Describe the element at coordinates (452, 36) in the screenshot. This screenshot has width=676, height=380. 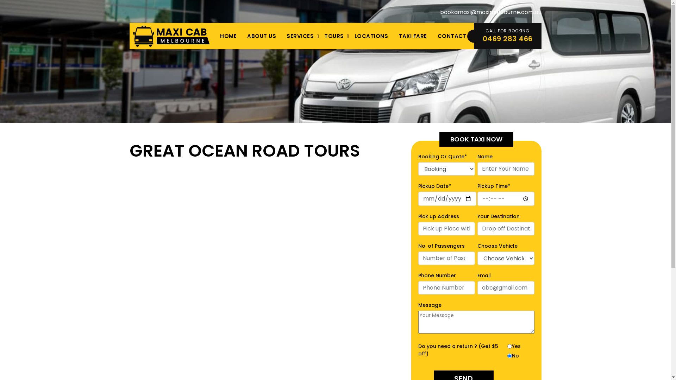
I see `CONTACT` at that location.